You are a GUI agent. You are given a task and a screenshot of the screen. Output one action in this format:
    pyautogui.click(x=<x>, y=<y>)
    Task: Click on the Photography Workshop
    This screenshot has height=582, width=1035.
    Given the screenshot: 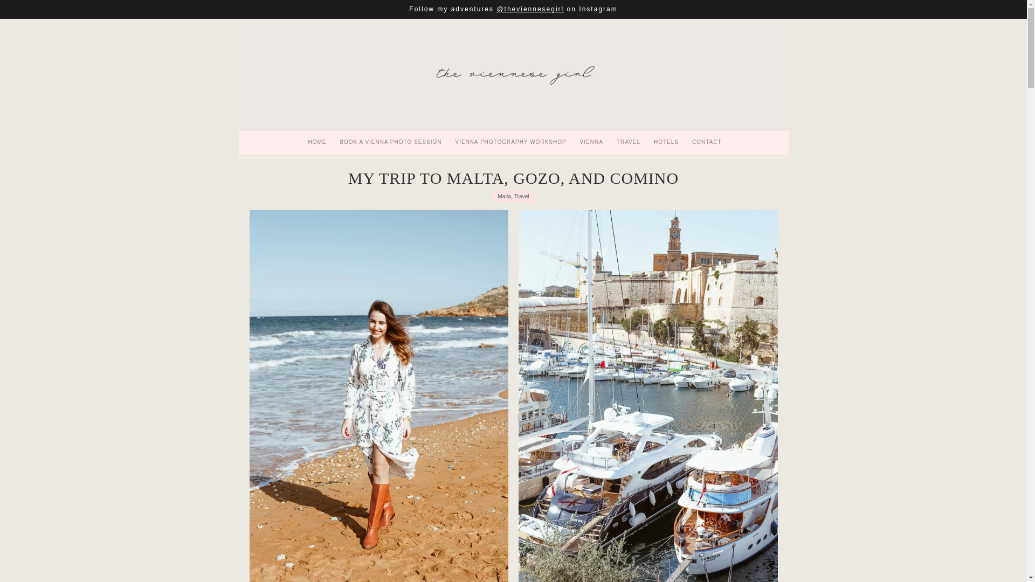 What is the action you would take?
    pyautogui.click(x=510, y=142)
    